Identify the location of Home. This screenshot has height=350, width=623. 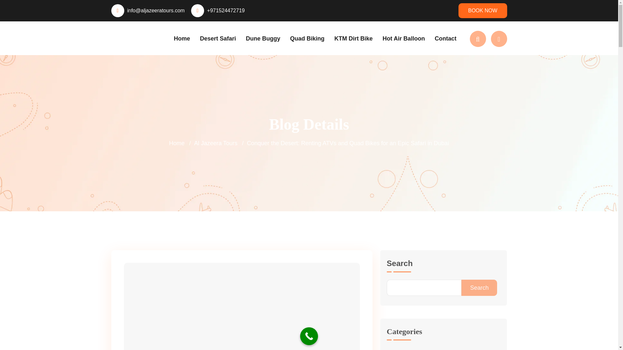
(182, 38).